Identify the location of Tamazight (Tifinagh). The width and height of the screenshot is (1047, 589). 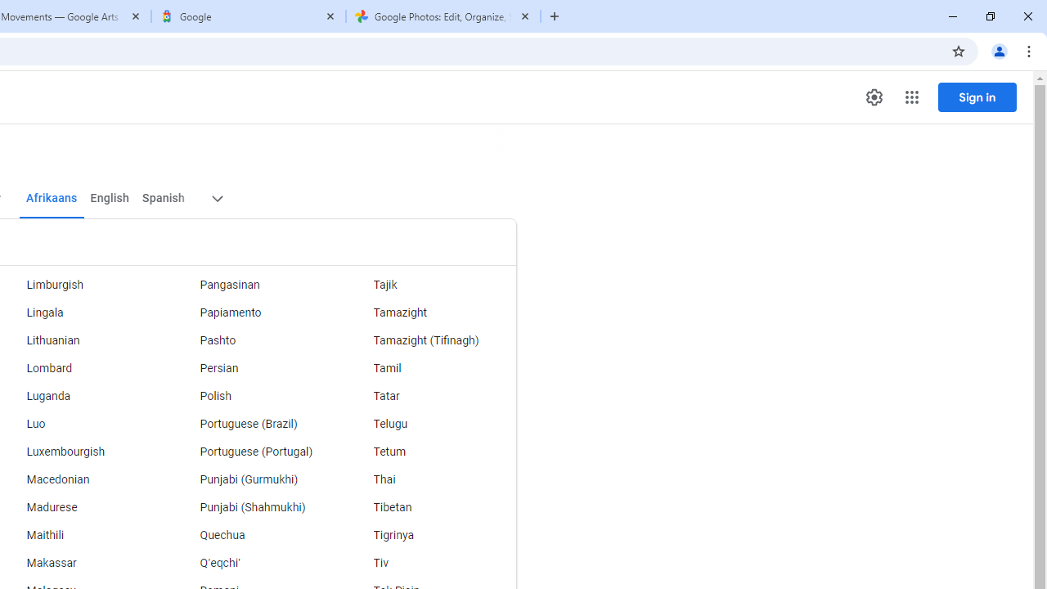
(429, 340).